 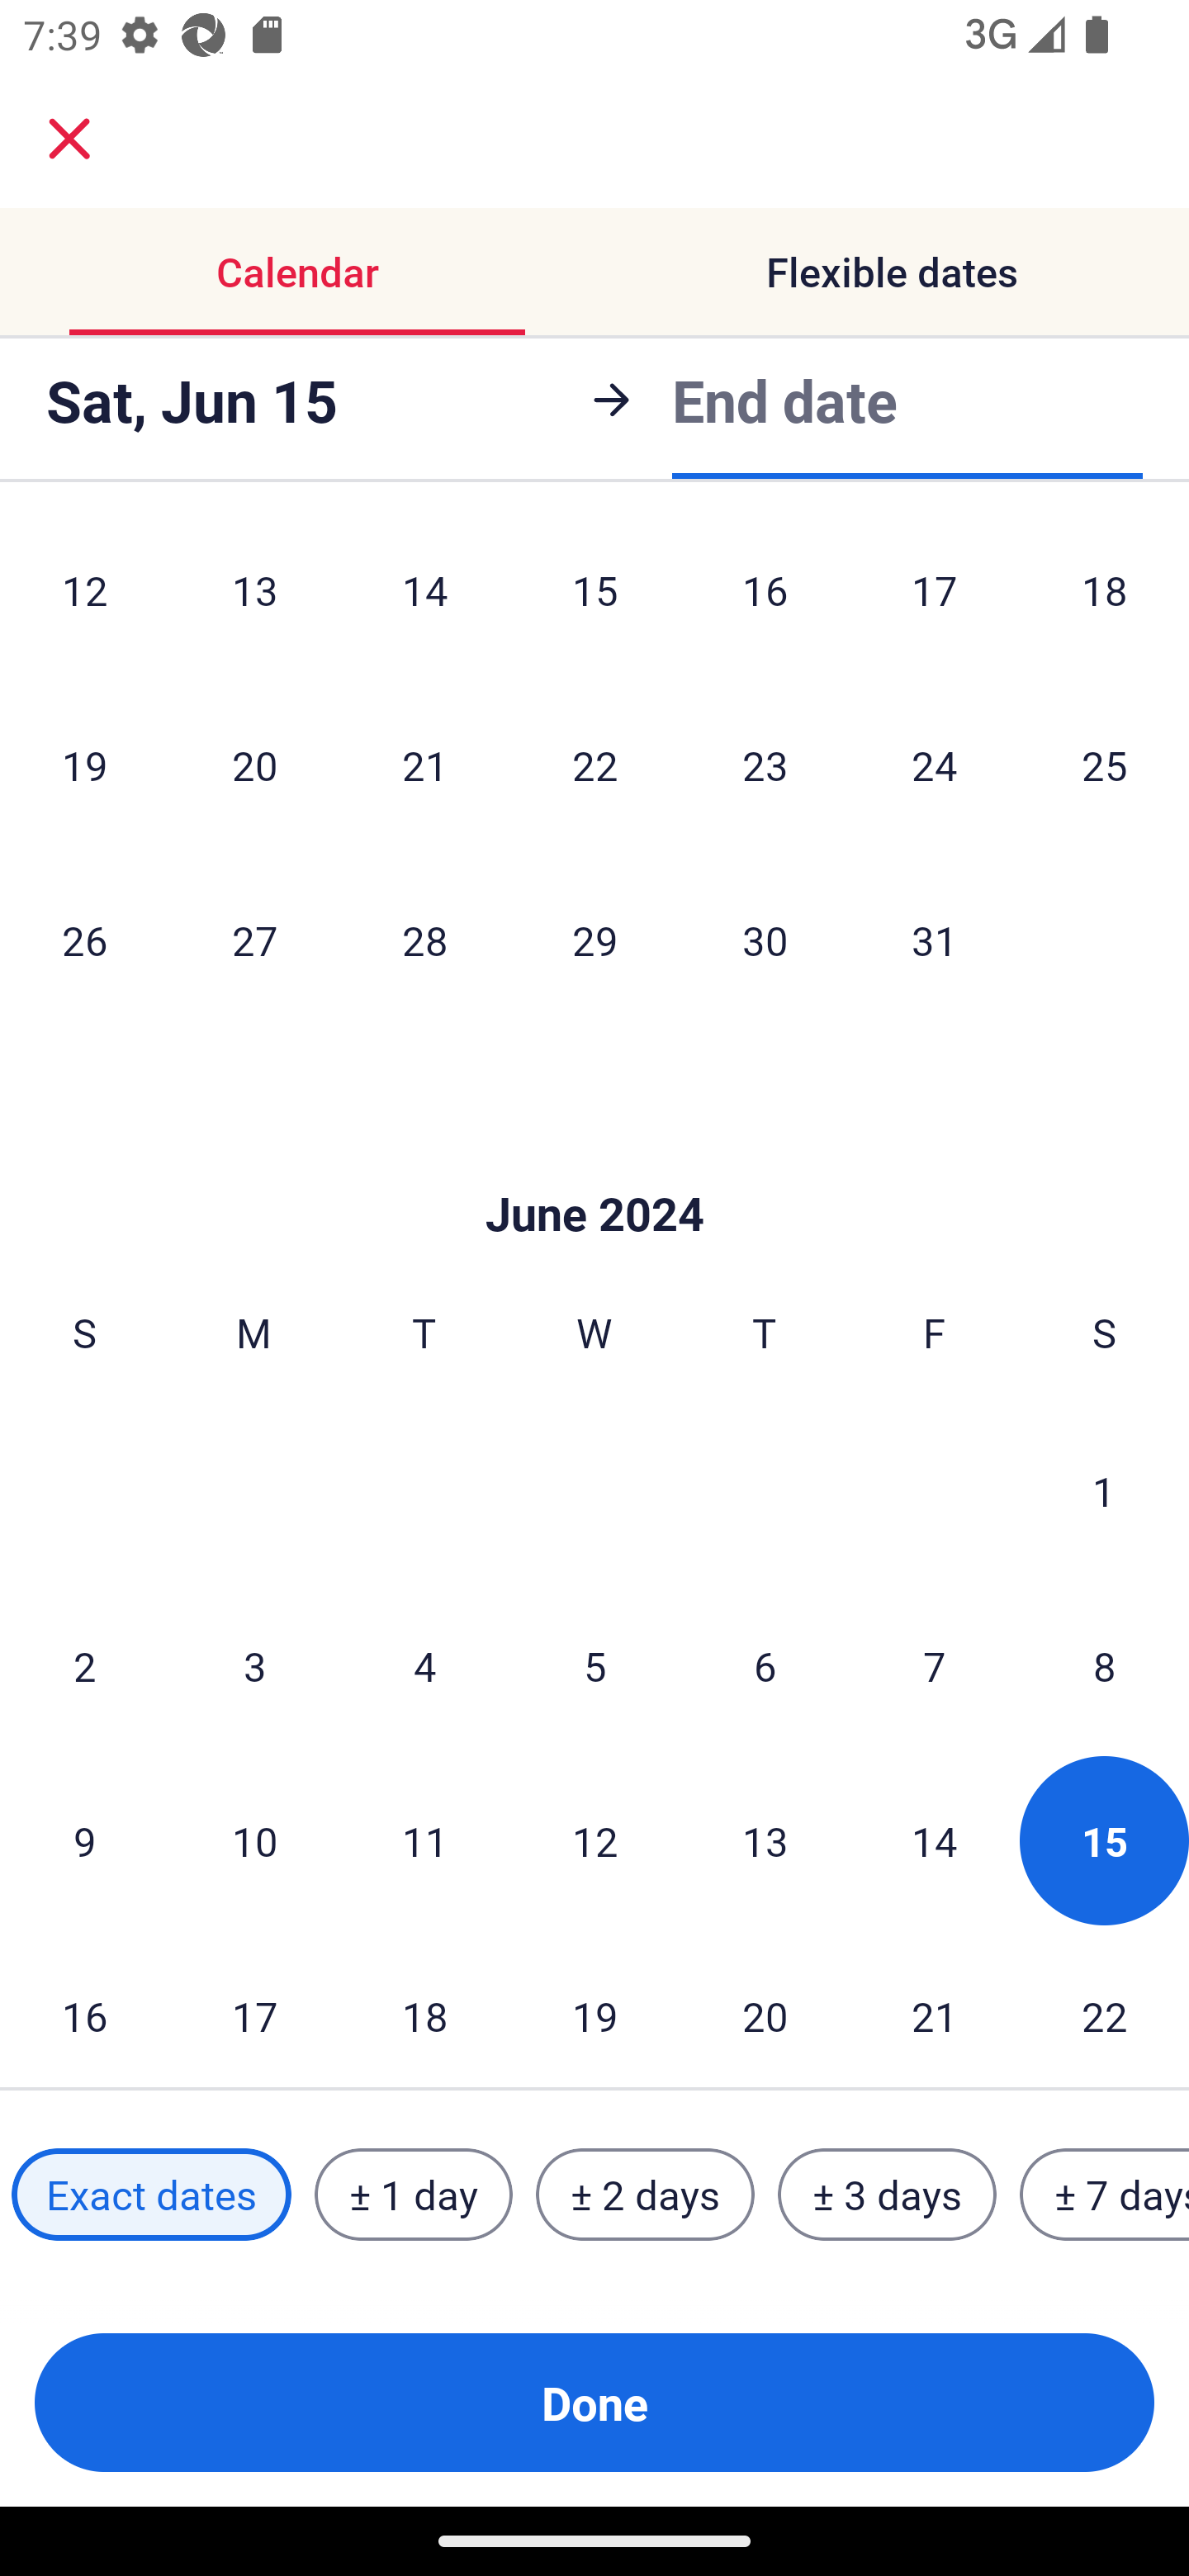 I want to click on close., so click(x=69, y=139).